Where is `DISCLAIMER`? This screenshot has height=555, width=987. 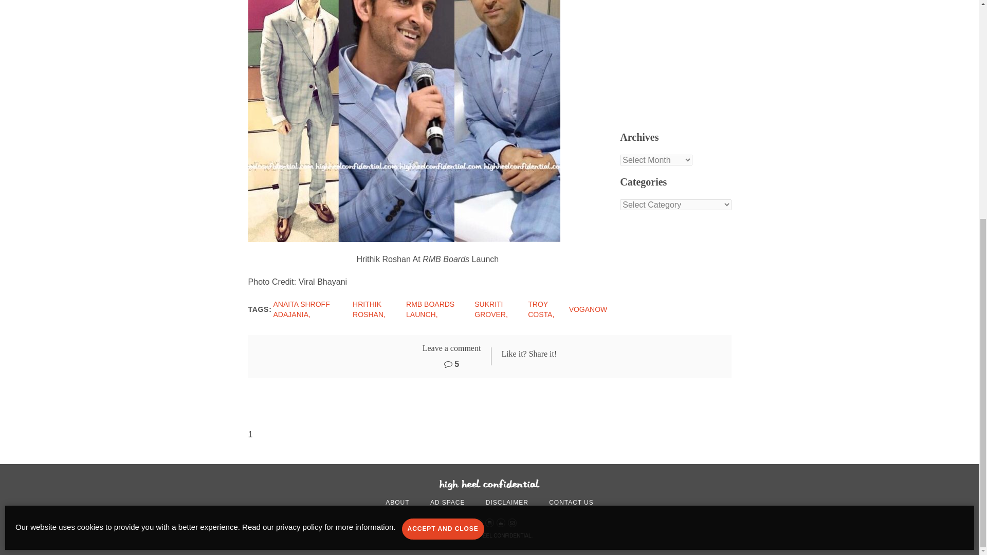 DISCLAIMER is located at coordinates (507, 503).